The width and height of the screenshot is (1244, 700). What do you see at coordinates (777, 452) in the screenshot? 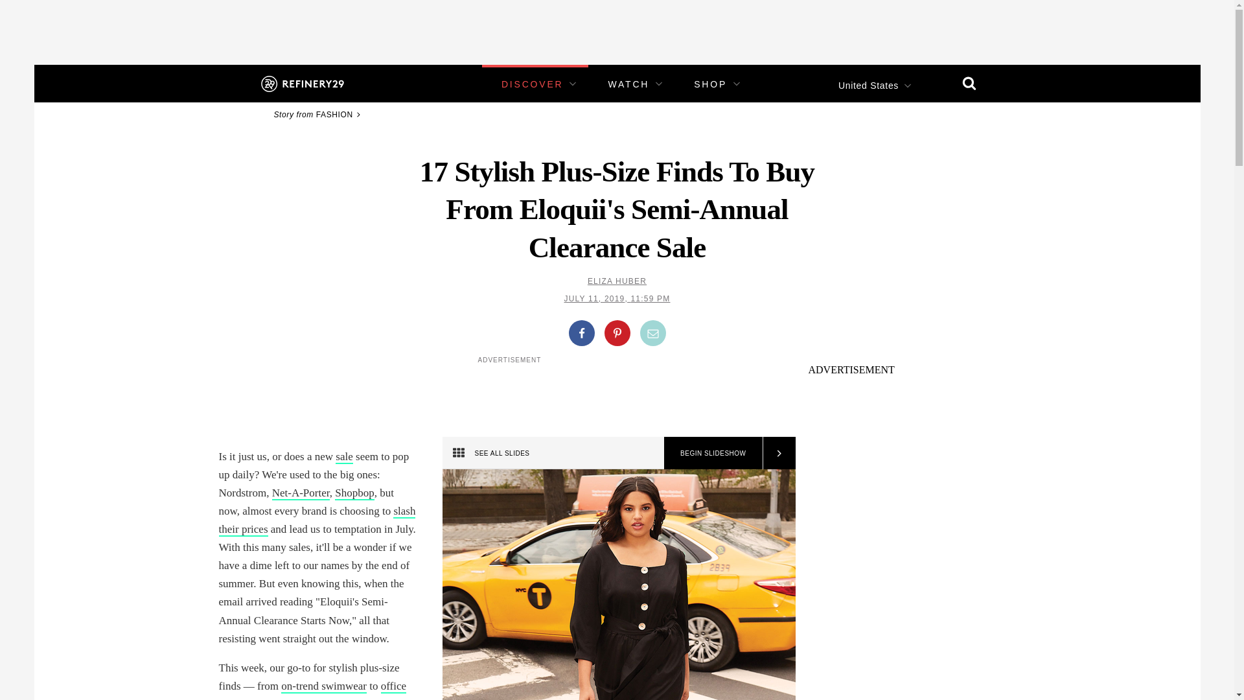
I see `Next Slide` at bounding box center [777, 452].